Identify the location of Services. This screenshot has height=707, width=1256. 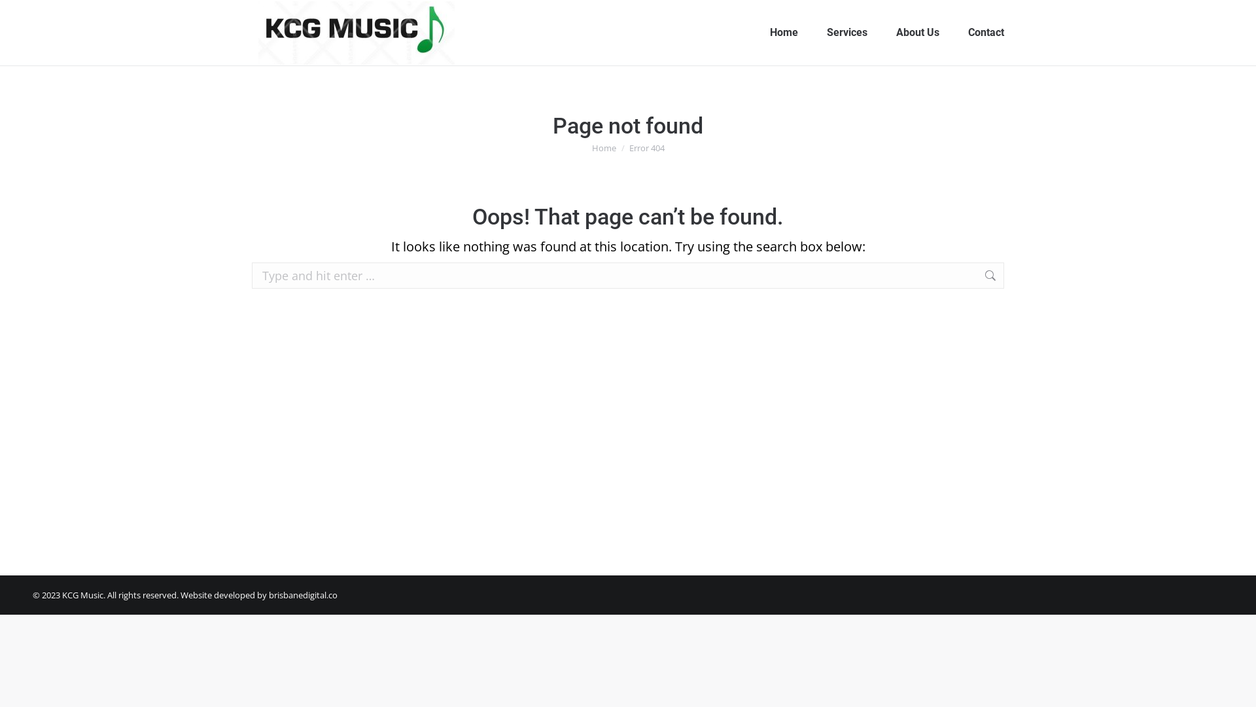
(847, 33).